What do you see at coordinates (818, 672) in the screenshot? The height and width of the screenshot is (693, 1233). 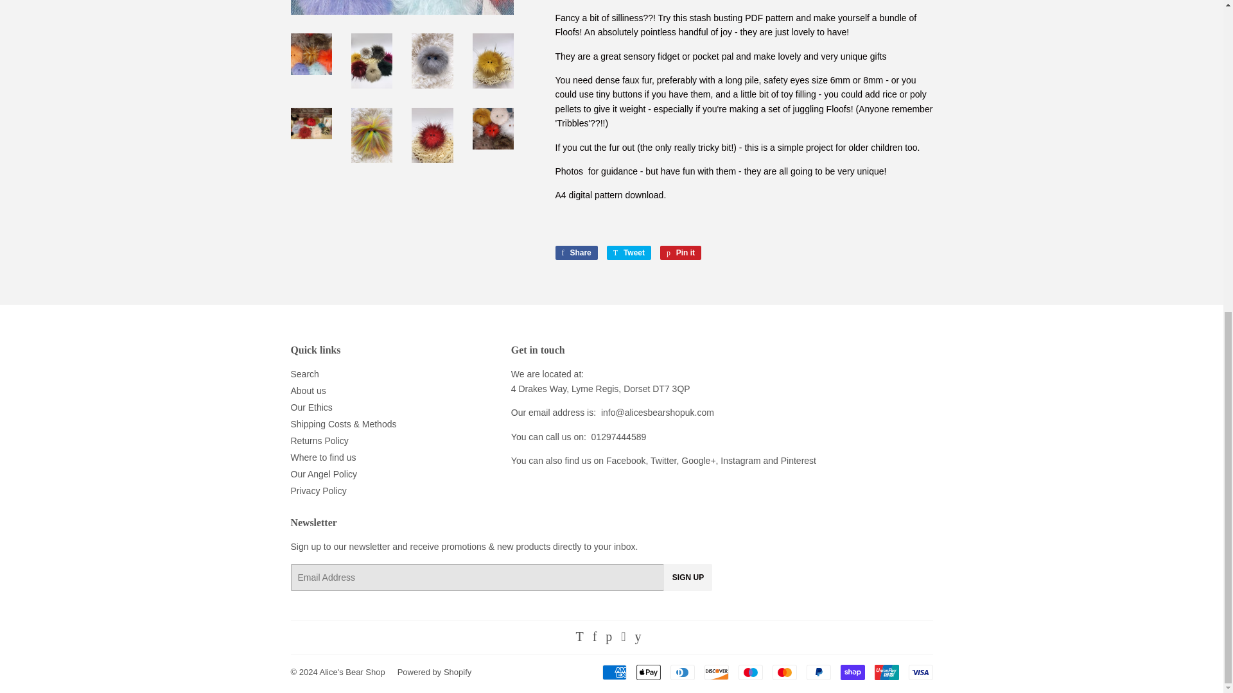 I see `PayPal` at bounding box center [818, 672].